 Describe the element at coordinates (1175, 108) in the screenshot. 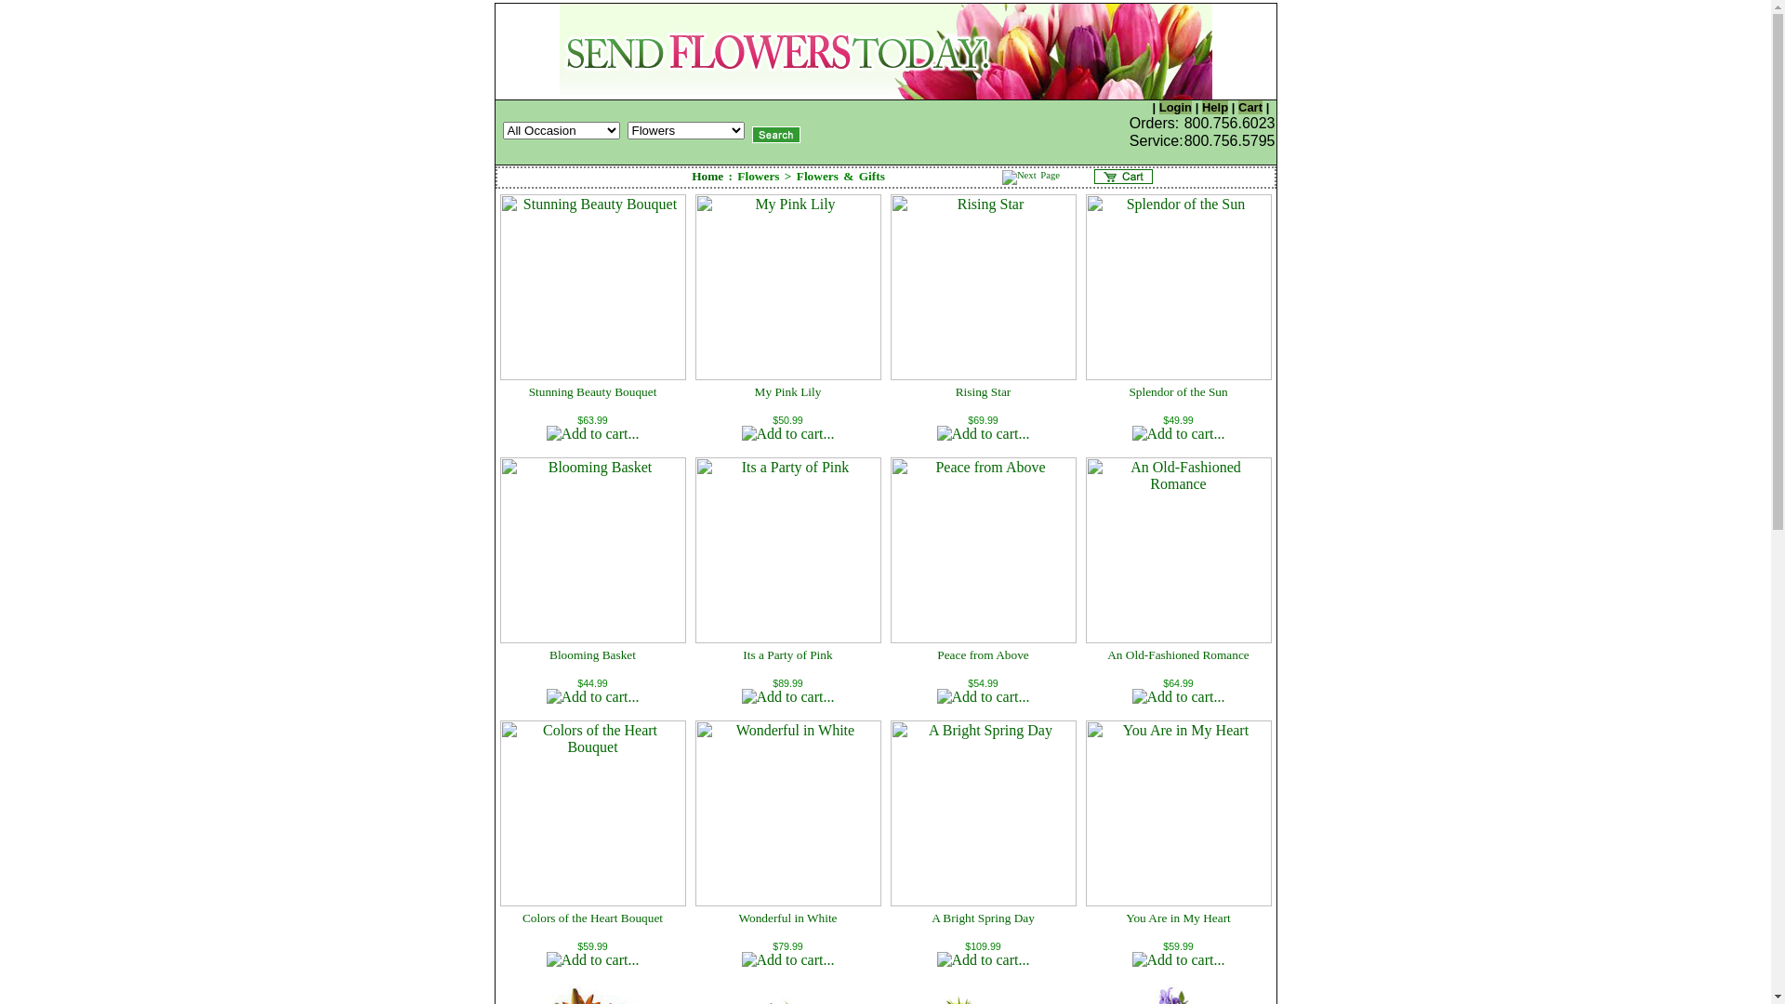

I see `Login` at that location.